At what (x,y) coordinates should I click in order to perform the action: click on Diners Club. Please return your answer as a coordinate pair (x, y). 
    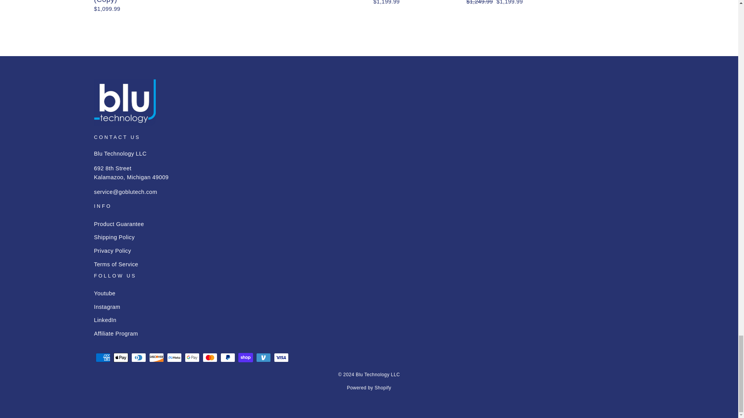
    Looking at the image, I should click on (138, 358).